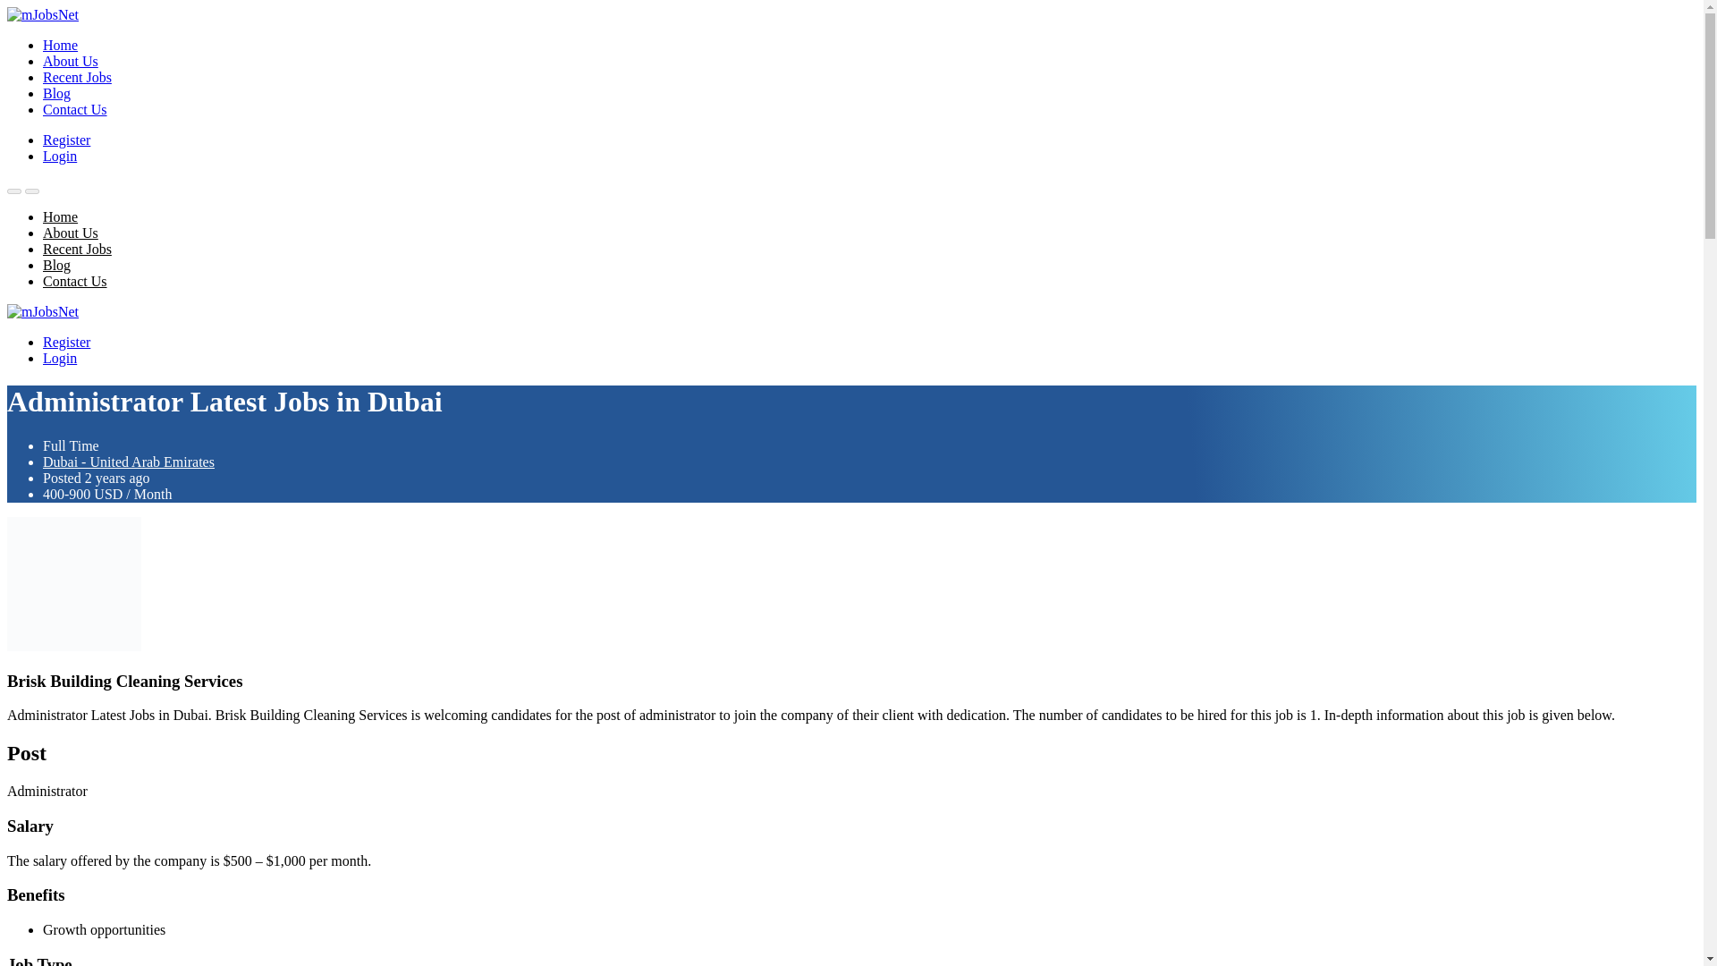  I want to click on Dubai - United Arab Emirates, so click(129, 462).